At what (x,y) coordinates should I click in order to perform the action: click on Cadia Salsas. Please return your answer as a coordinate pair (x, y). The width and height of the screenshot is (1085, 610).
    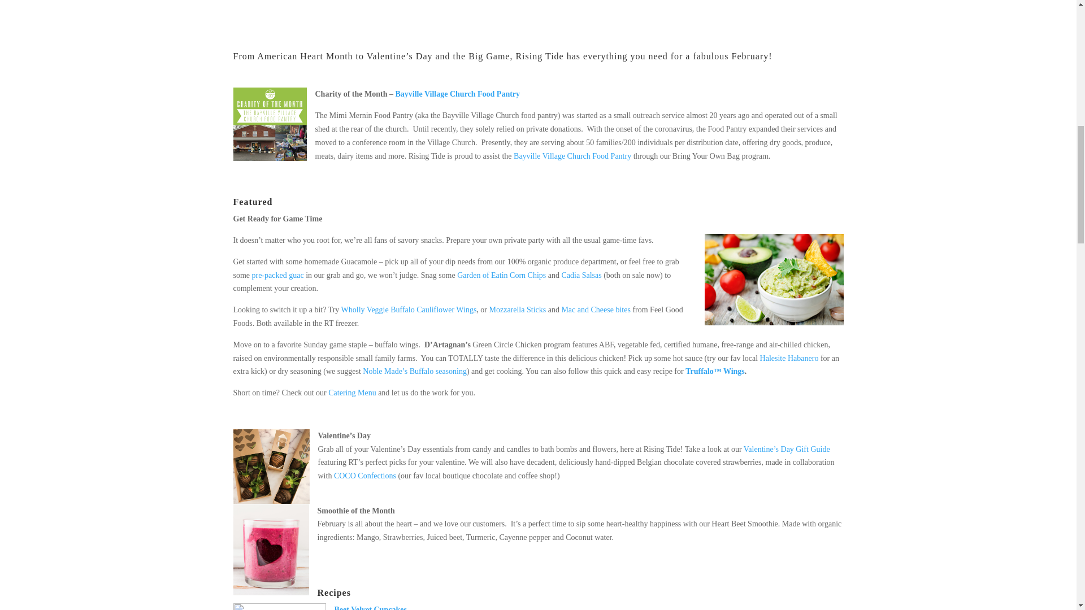
    Looking at the image, I should click on (582, 274).